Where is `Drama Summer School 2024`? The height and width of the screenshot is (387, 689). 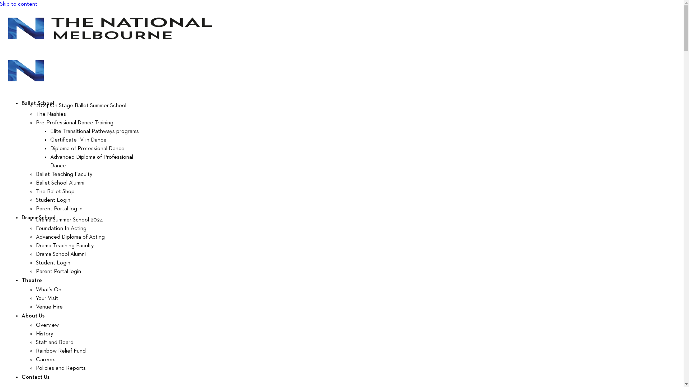
Drama Summer School 2024 is located at coordinates (70, 220).